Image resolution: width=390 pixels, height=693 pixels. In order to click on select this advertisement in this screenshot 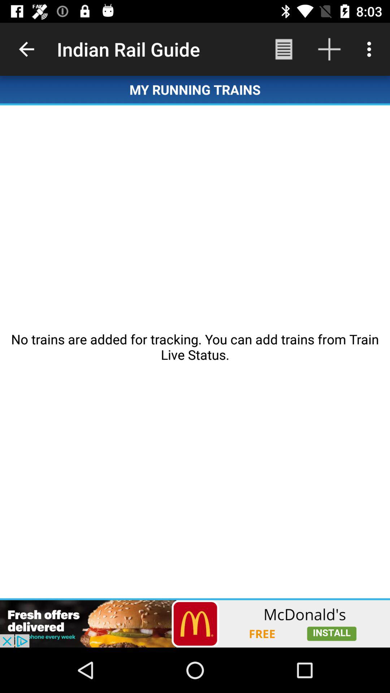, I will do `click(195, 624)`.